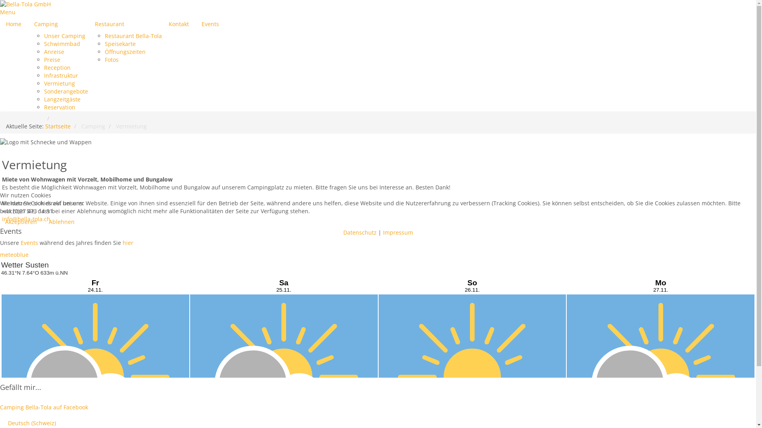 This screenshot has height=428, width=762. Describe the element at coordinates (60, 107) in the screenshot. I see `Reservation` at that location.